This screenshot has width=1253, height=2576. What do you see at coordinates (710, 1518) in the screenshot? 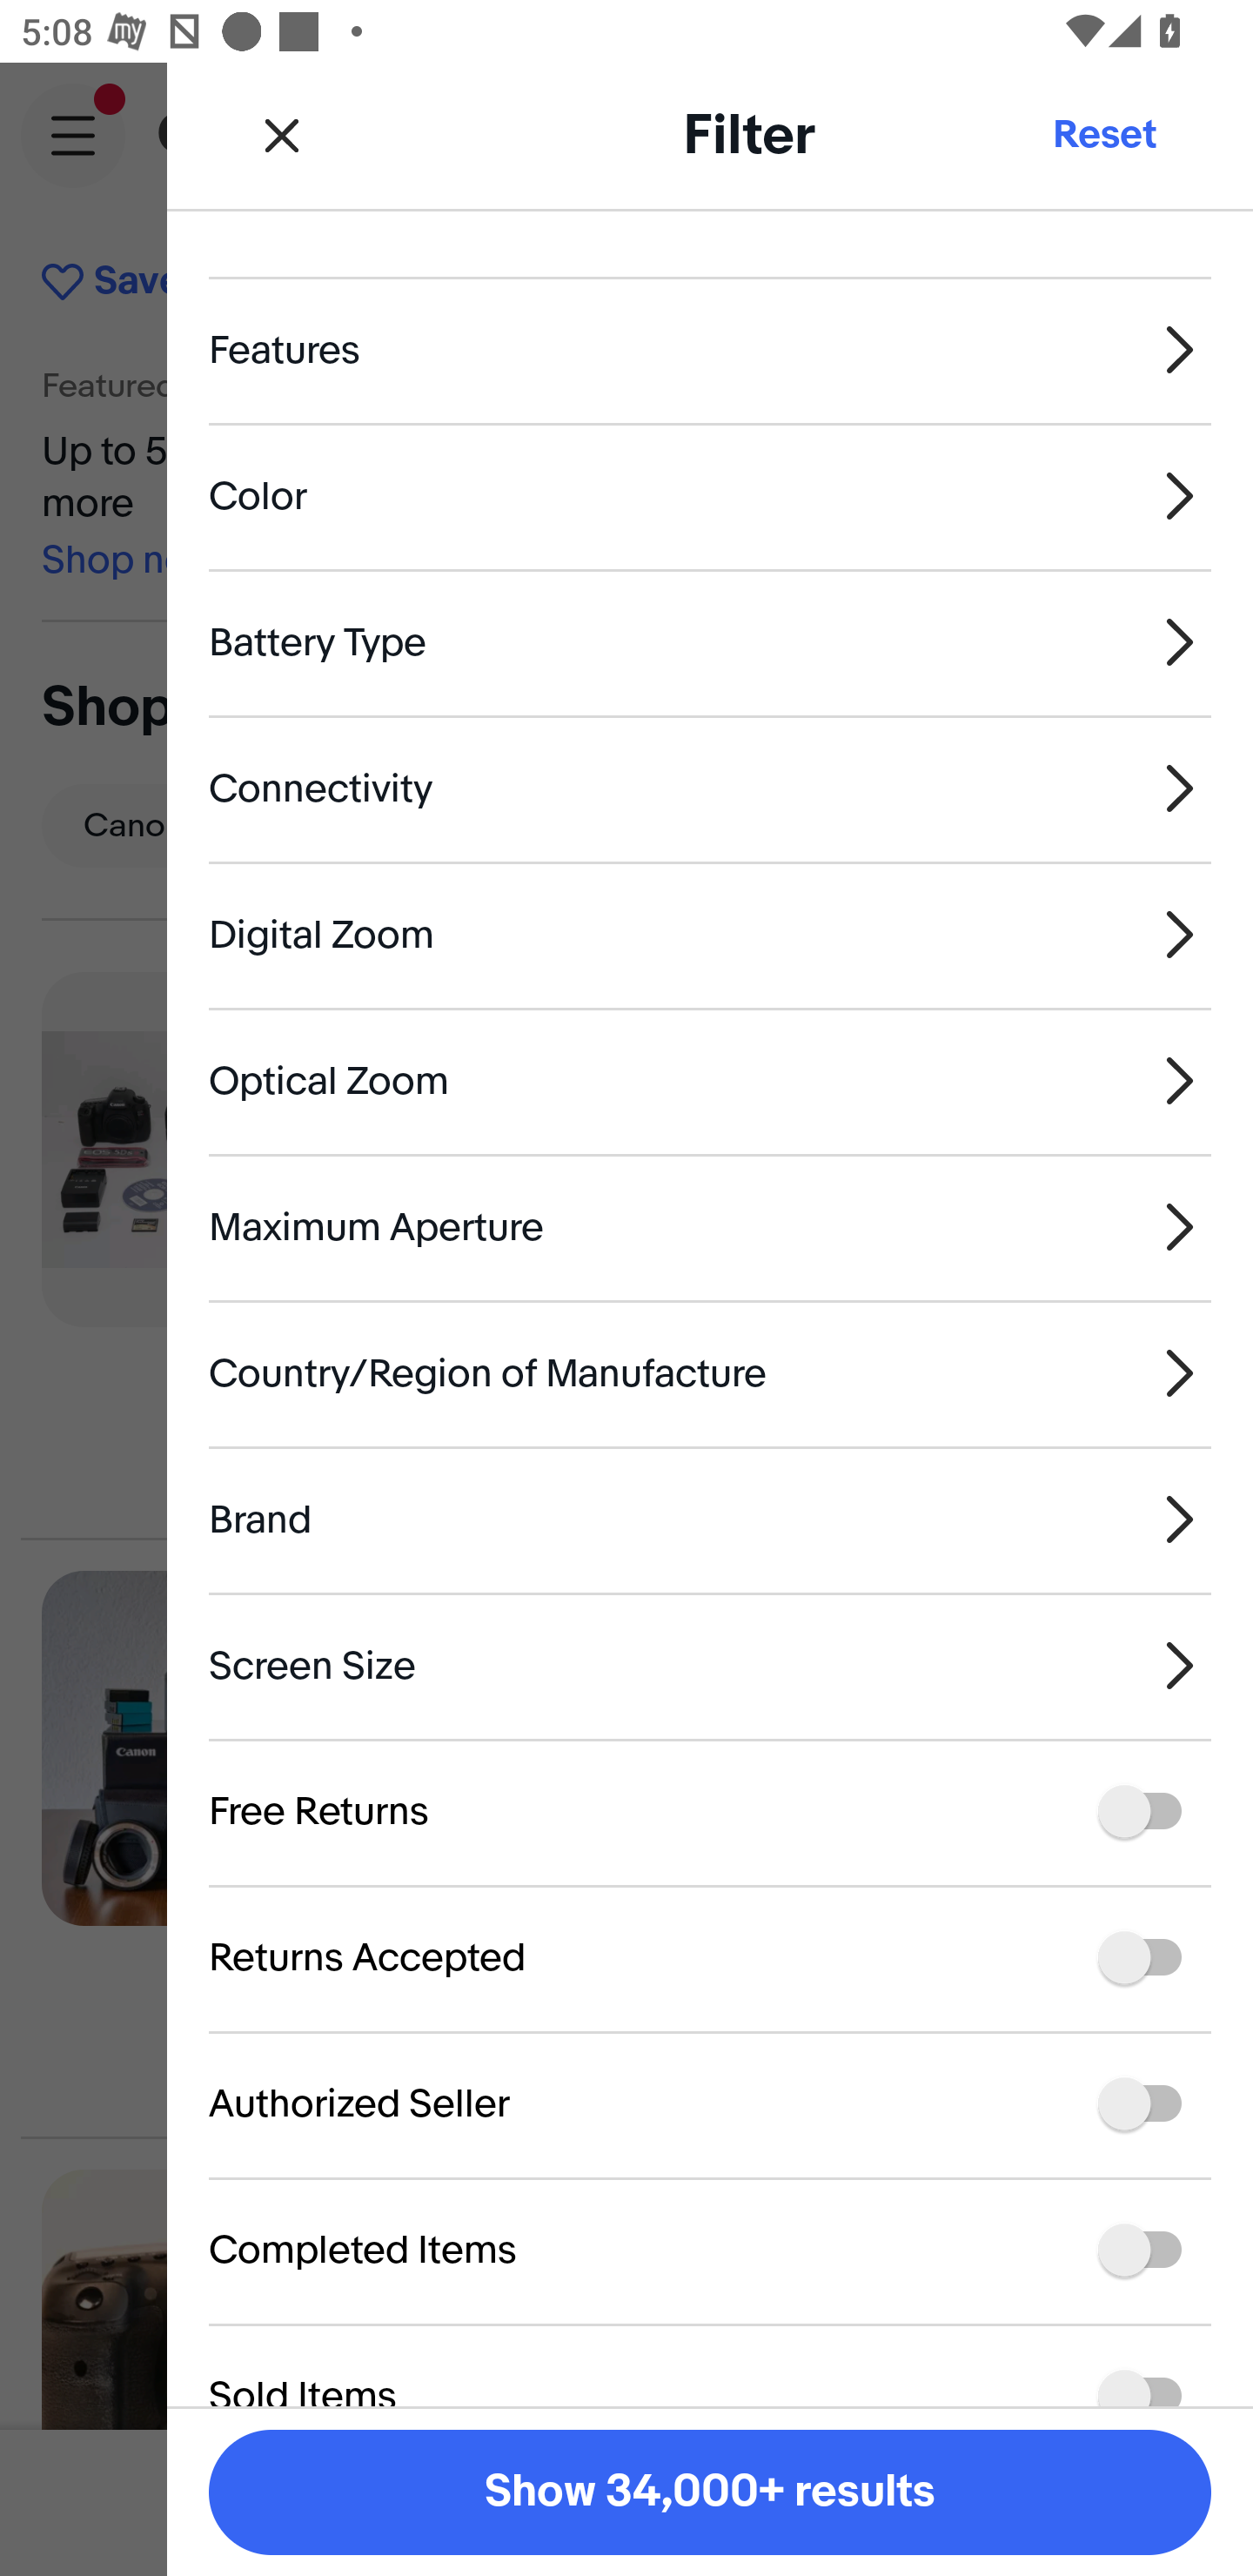
I see `Brand` at bounding box center [710, 1518].